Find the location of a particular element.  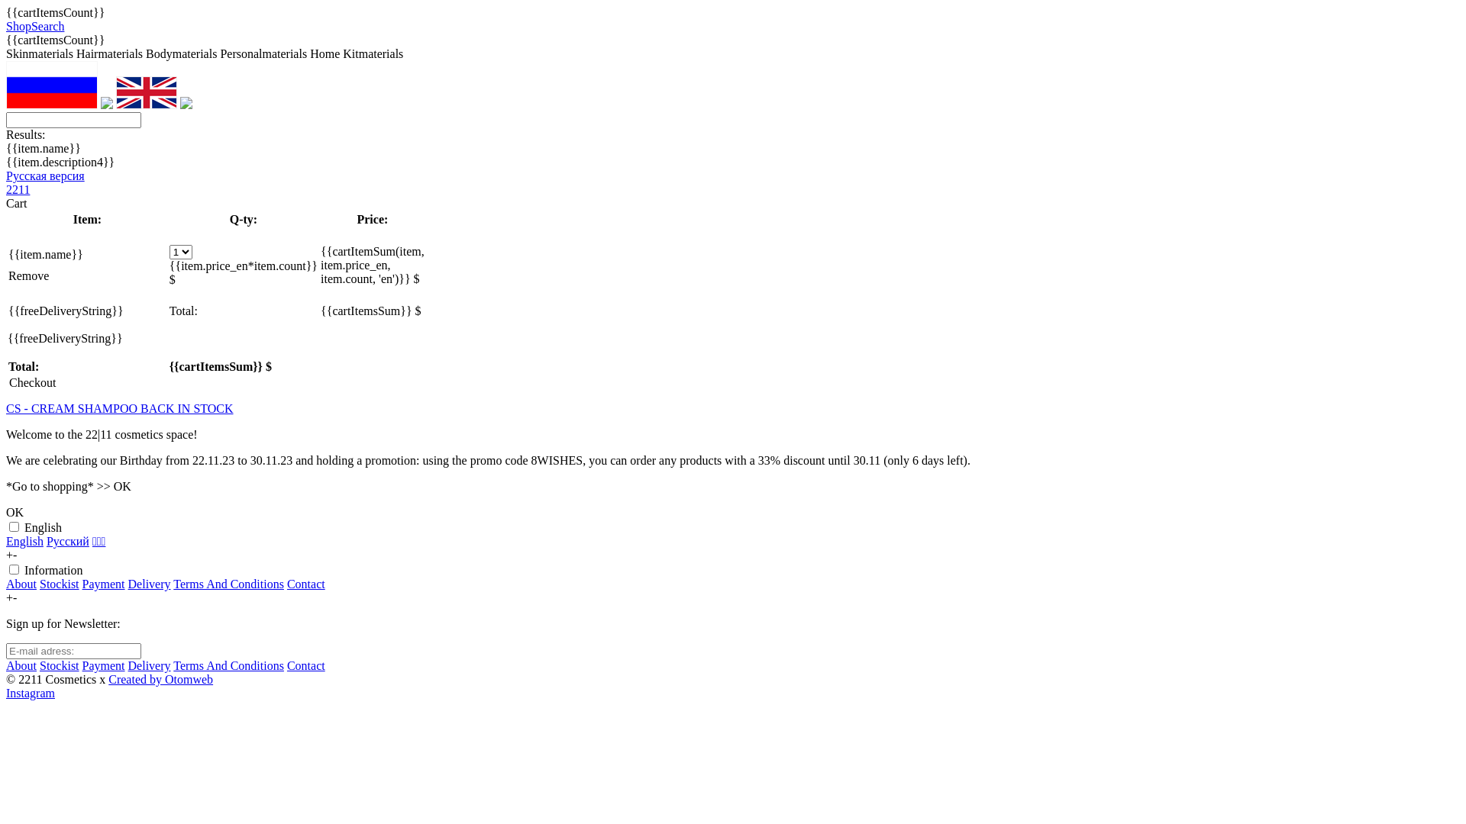

Instagram is located at coordinates (31, 693).